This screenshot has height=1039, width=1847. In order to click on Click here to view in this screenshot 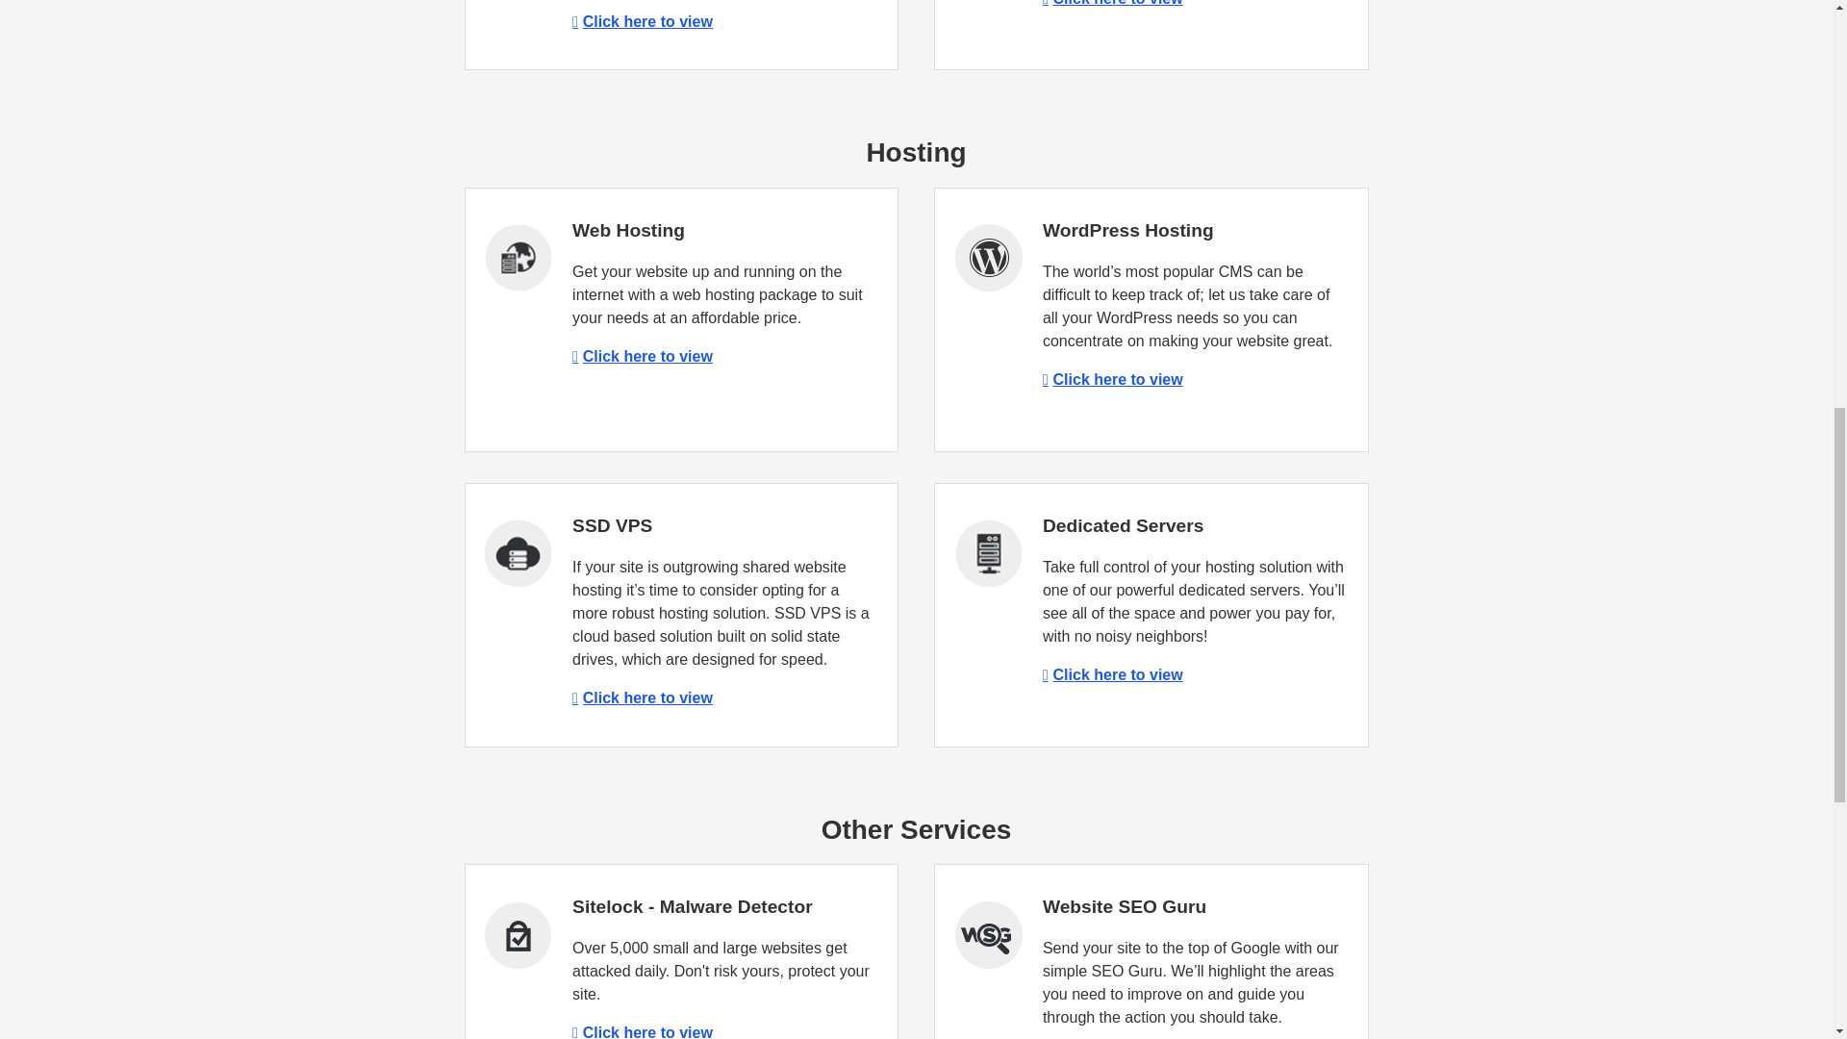, I will do `click(1113, 674)`.